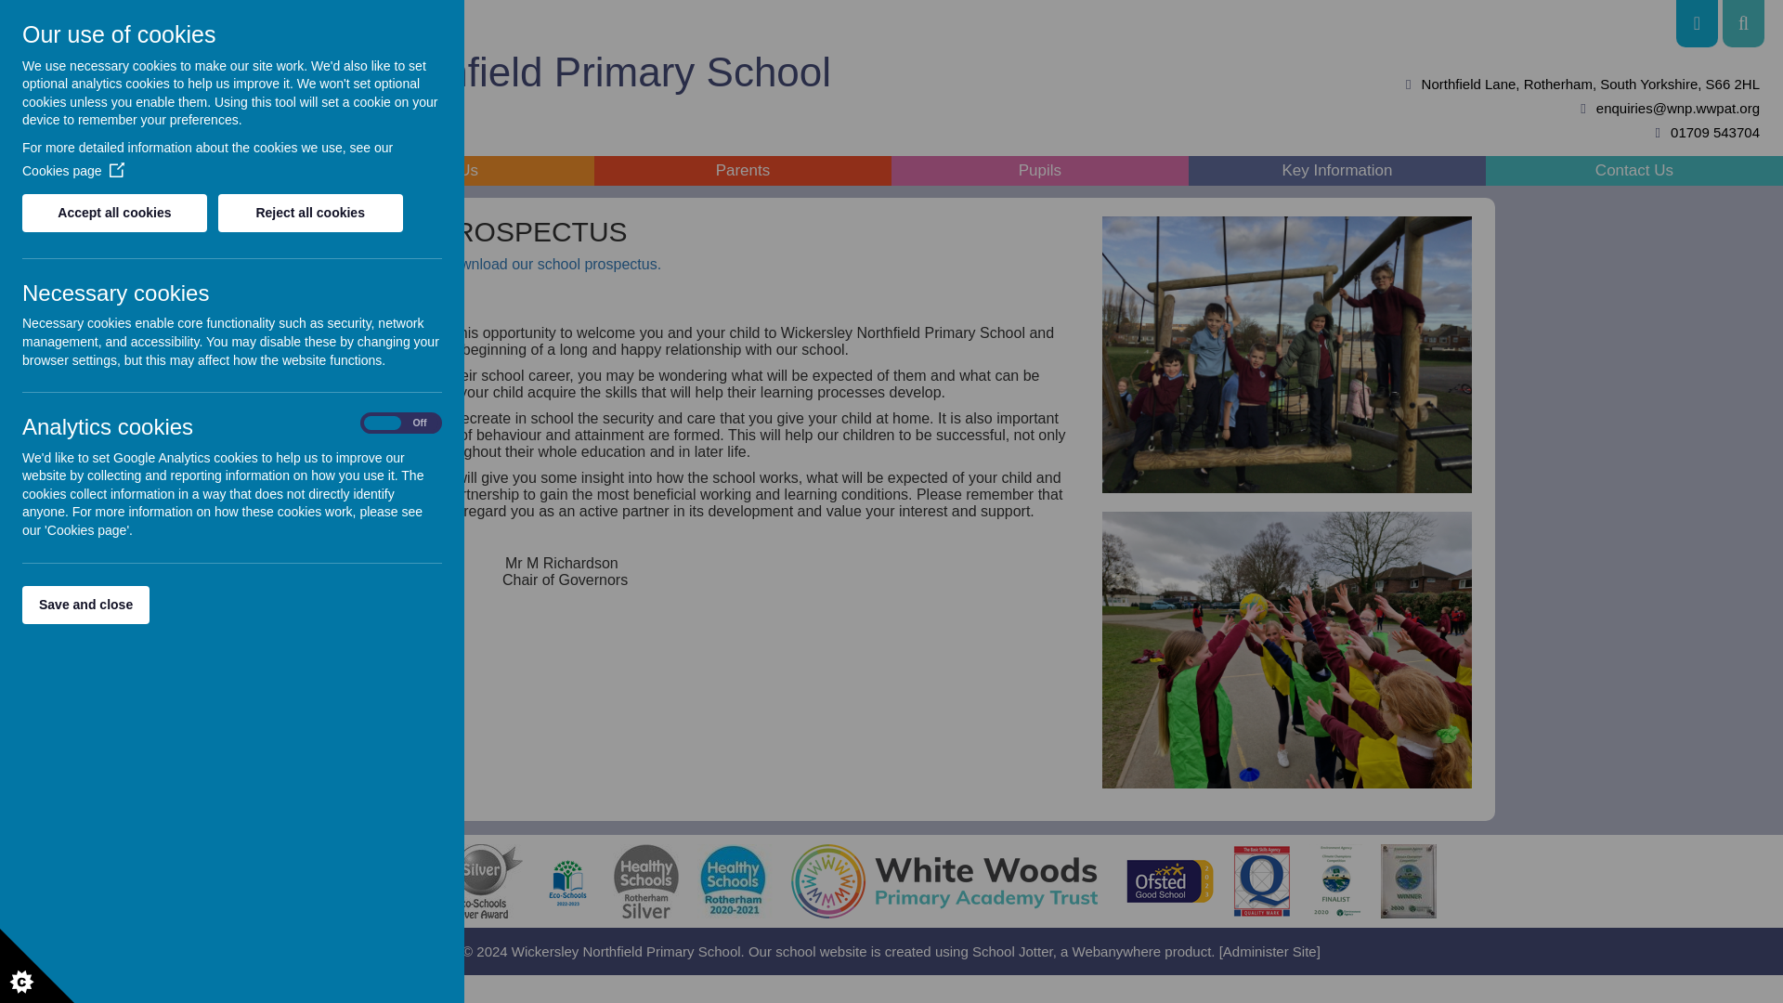 The image size is (1783, 1003). I want to click on Webanywhere, so click(1115, 951).